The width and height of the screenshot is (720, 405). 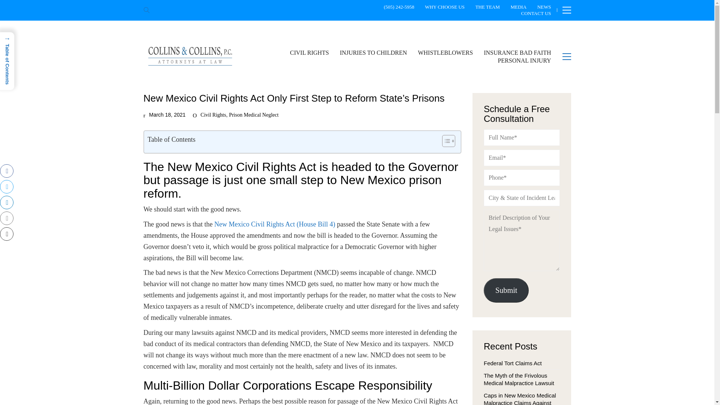 I want to click on INJURIES TO CHILDREN, so click(x=373, y=52).